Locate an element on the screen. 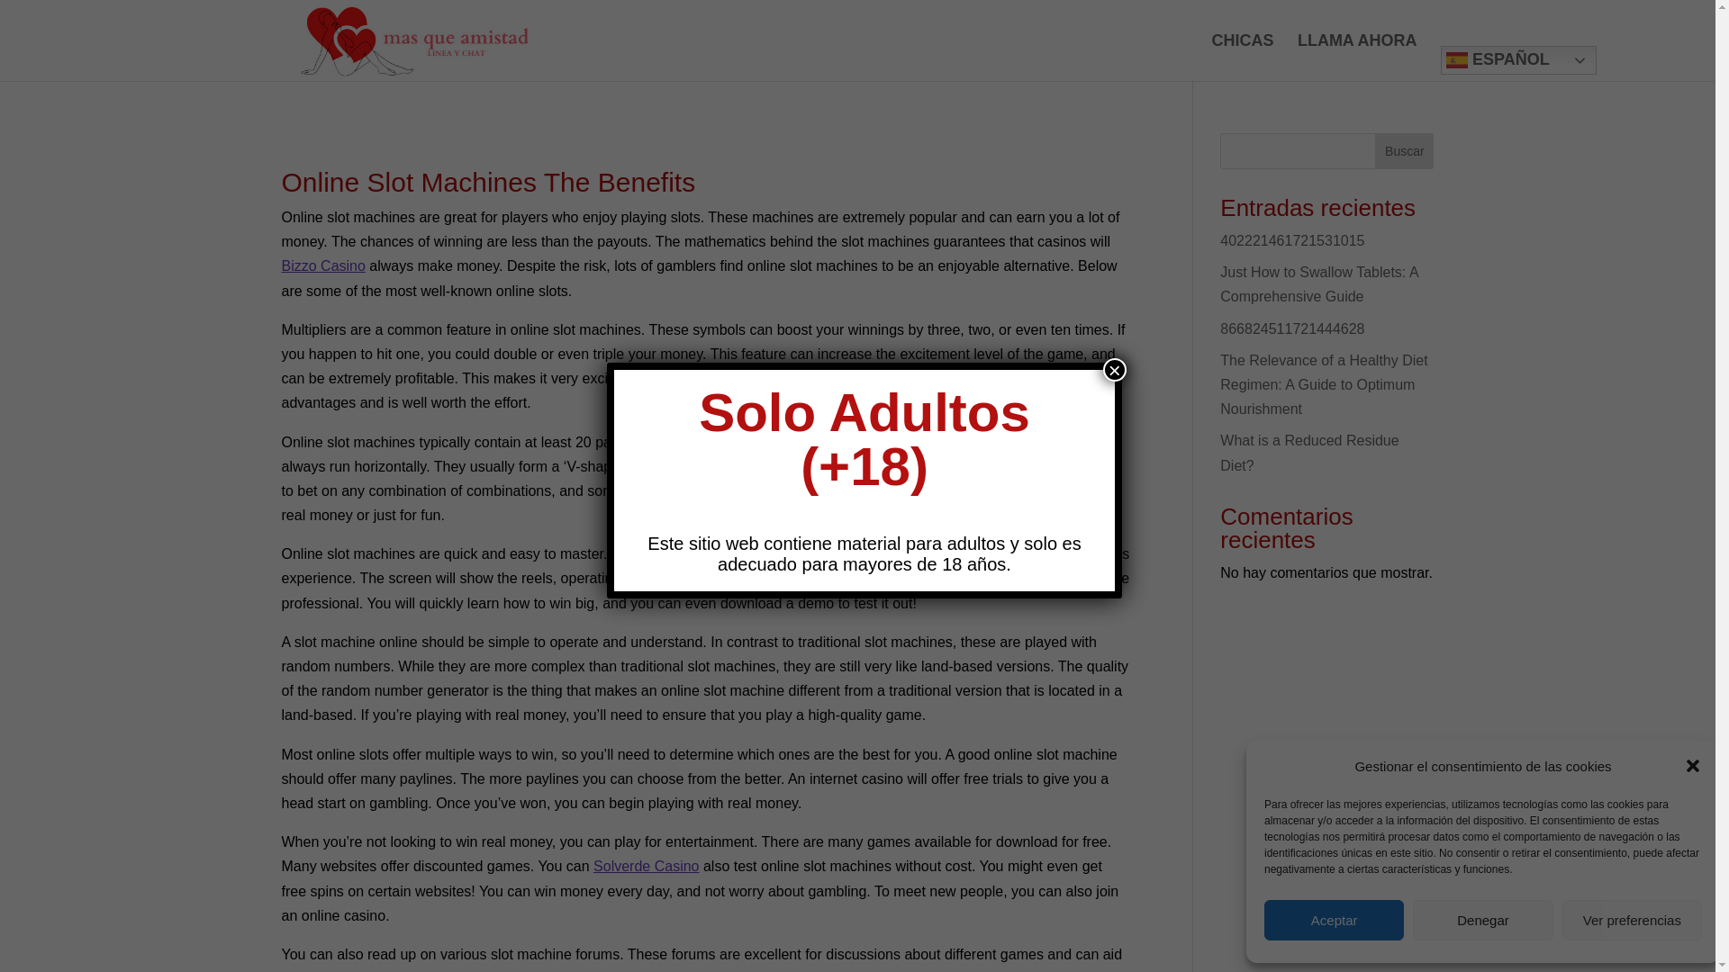 Image resolution: width=1729 pixels, height=972 pixels. Bizzo Casino is located at coordinates (322, 265).